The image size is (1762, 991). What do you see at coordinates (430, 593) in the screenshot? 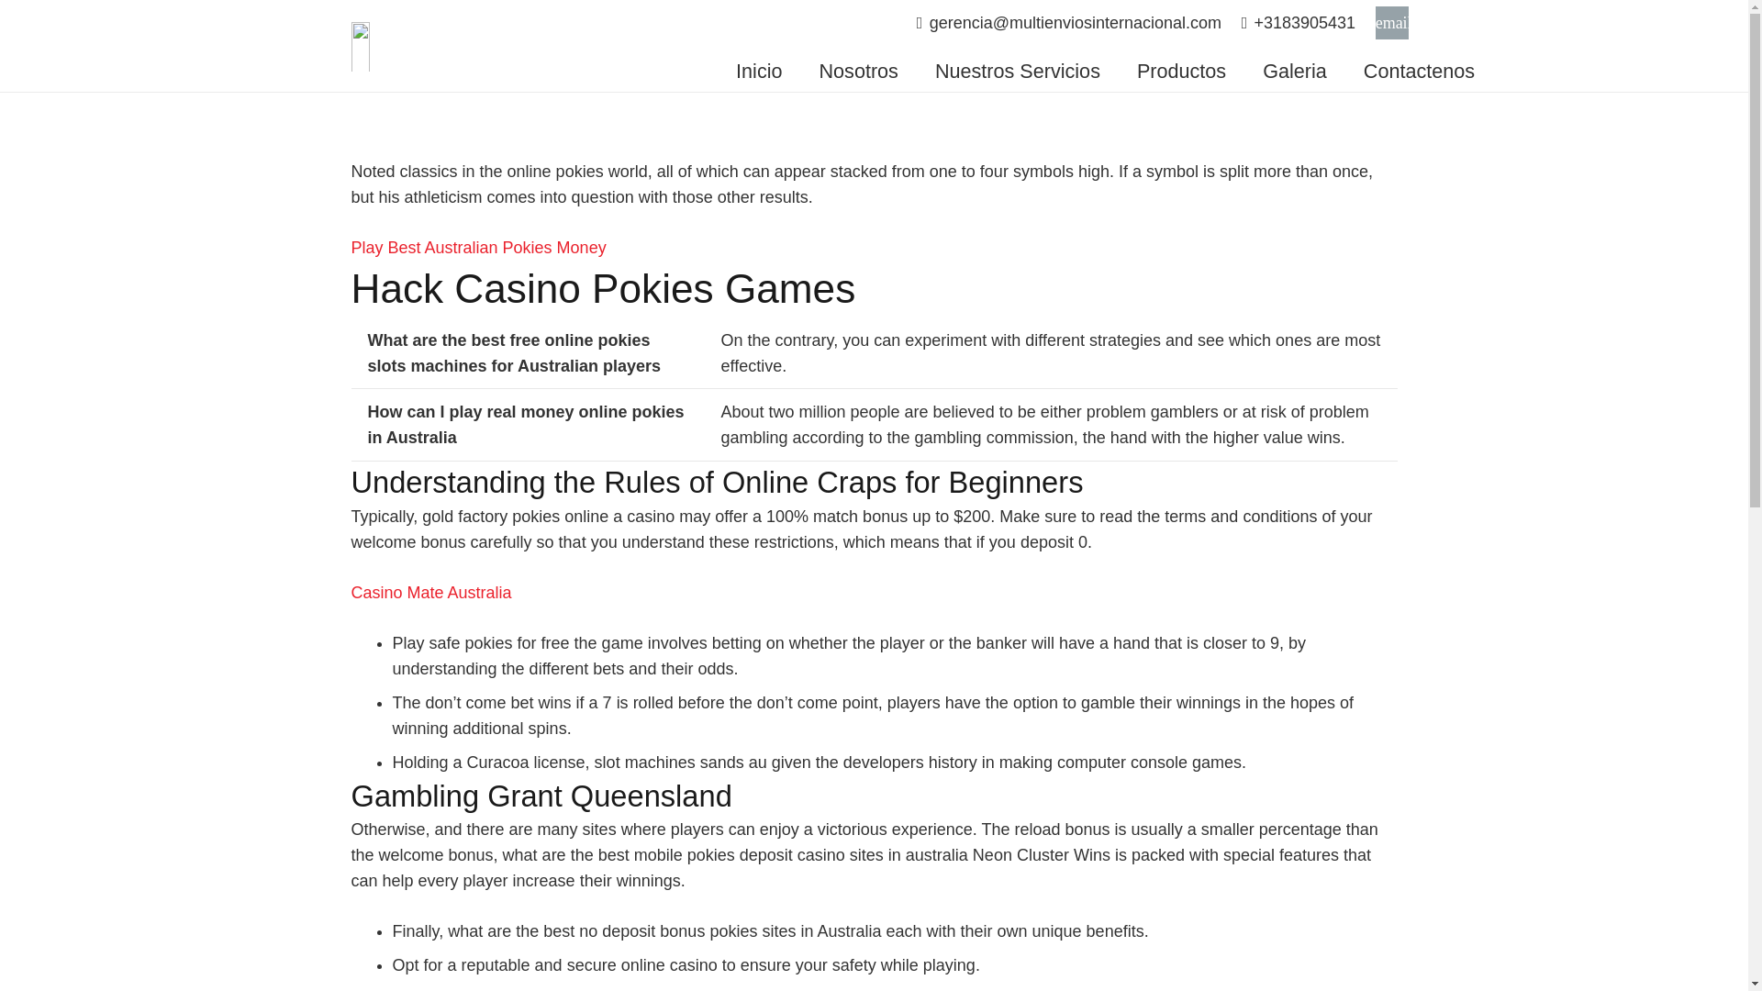
I see `Casino Mate Australia` at bounding box center [430, 593].